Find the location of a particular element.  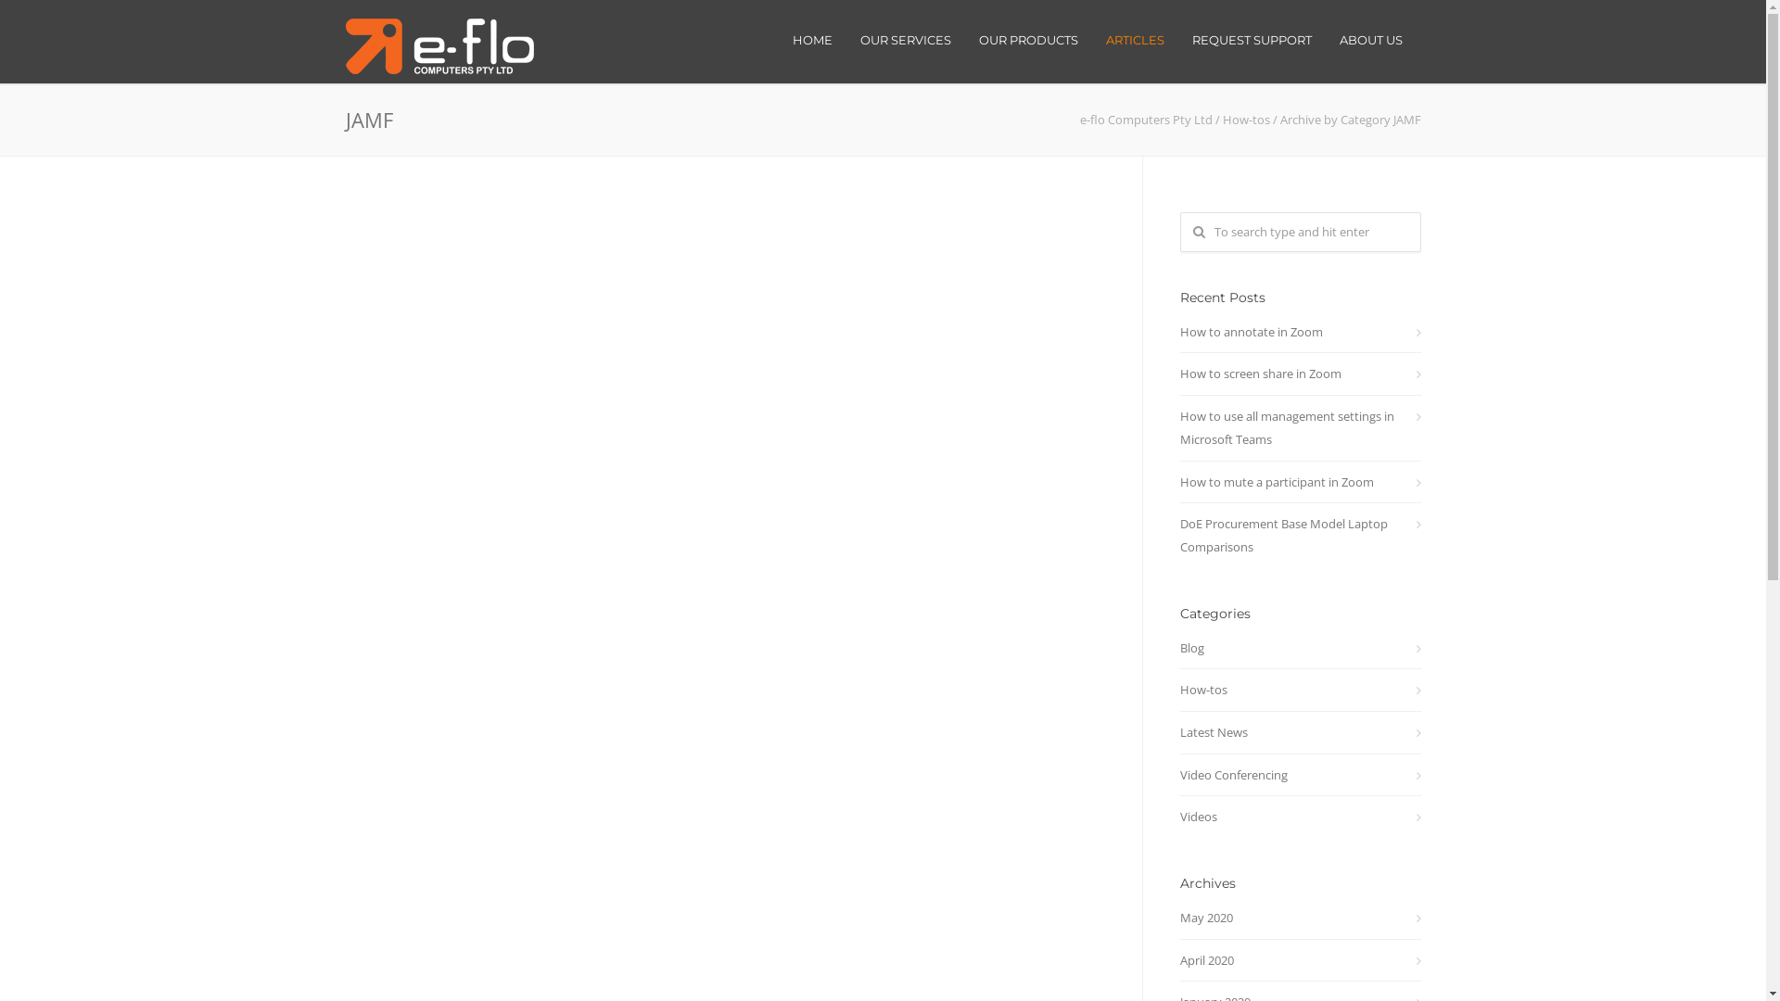

REQUEST SUPPORT is located at coordinates (1252, 40).